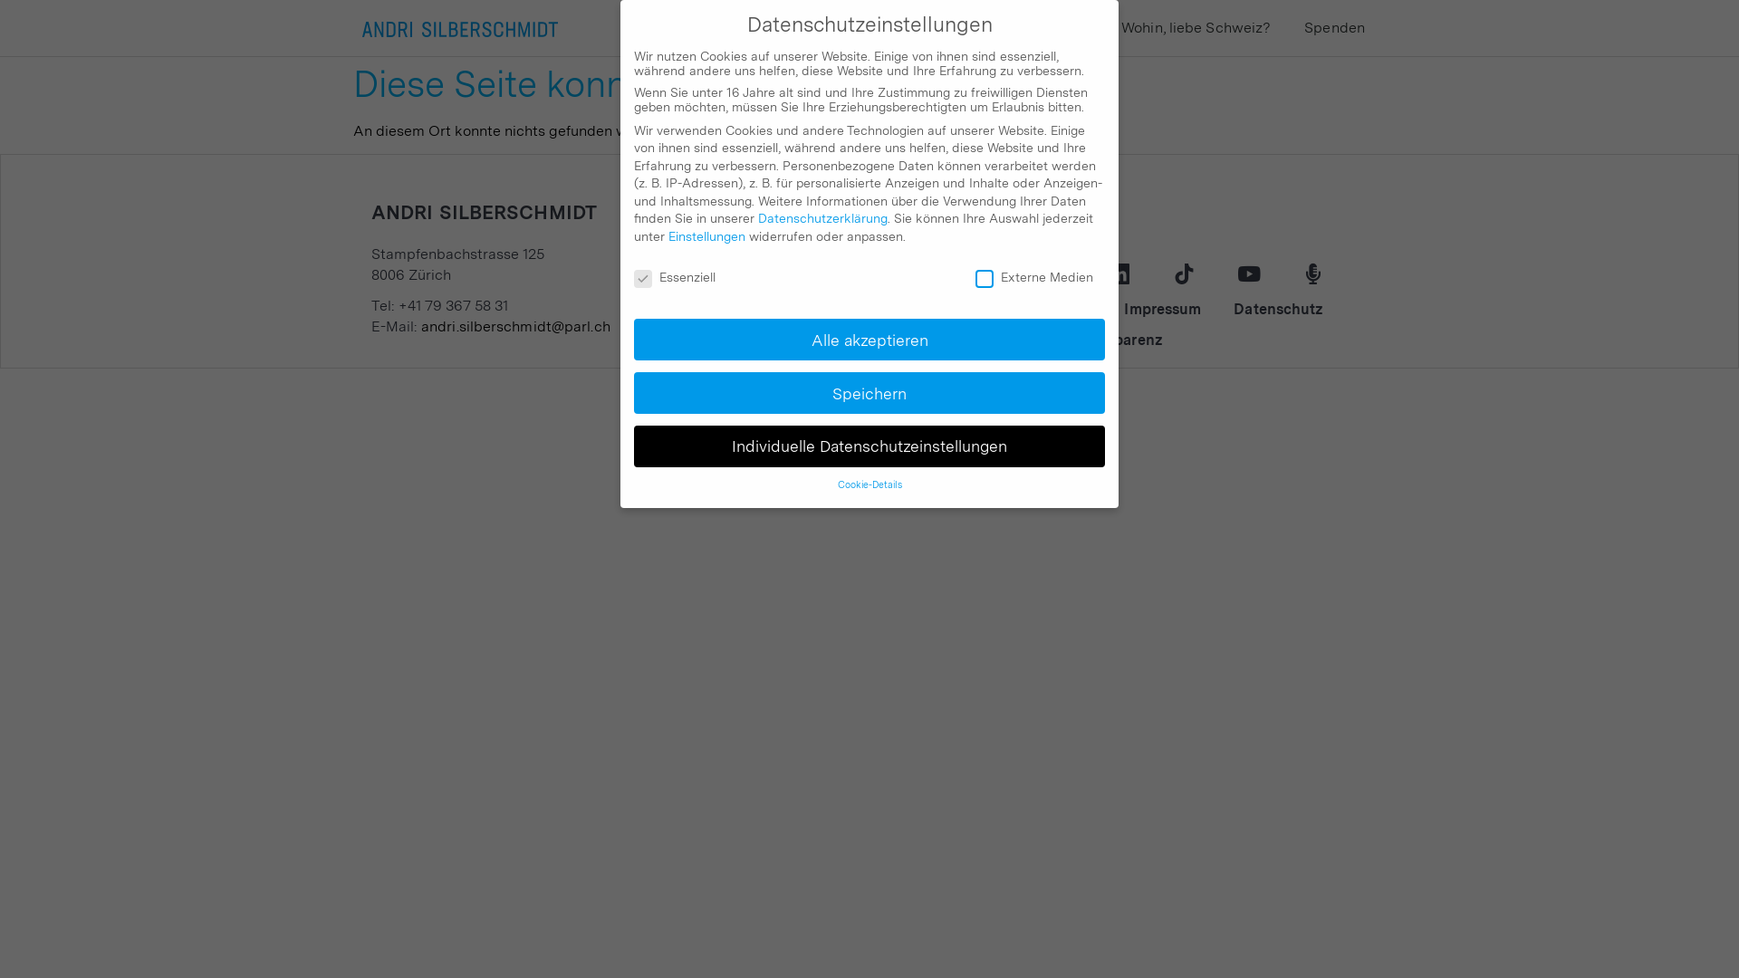 This screenshot has height=978, width=1739. Describe the element at coordinates (1196, 28) in the screenshot. I see `Wohin, liebe Schweiz?` at that location.